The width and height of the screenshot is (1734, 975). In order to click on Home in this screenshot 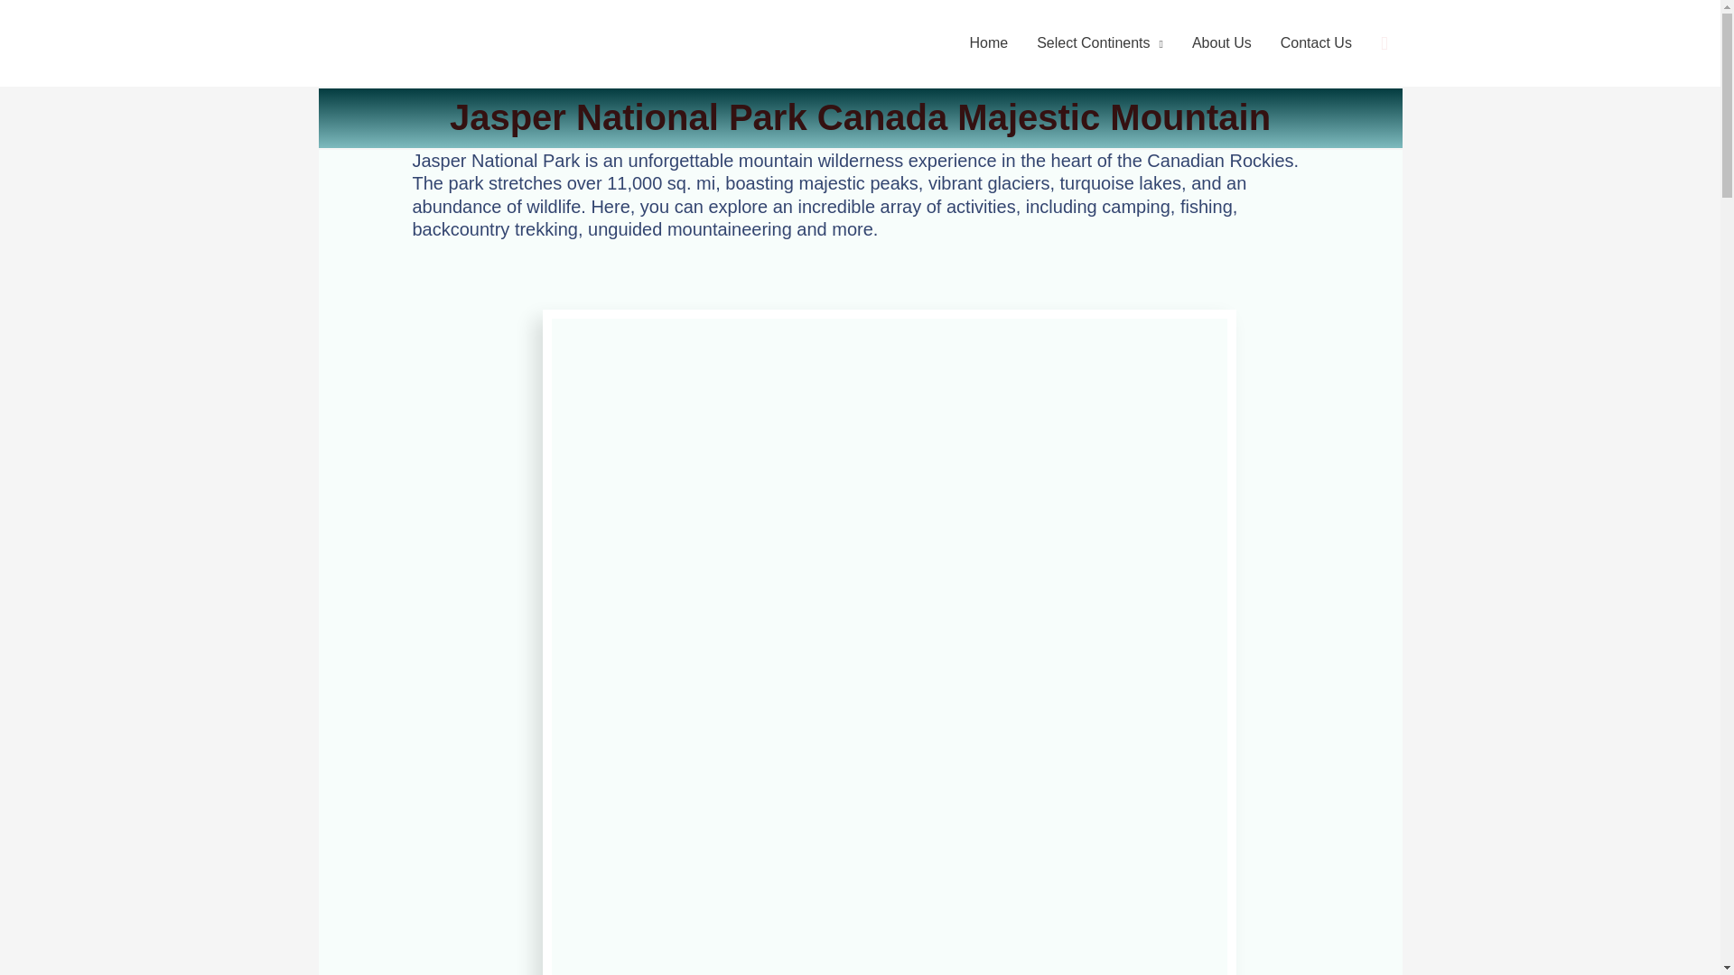, I will do `click(988, 43)`.